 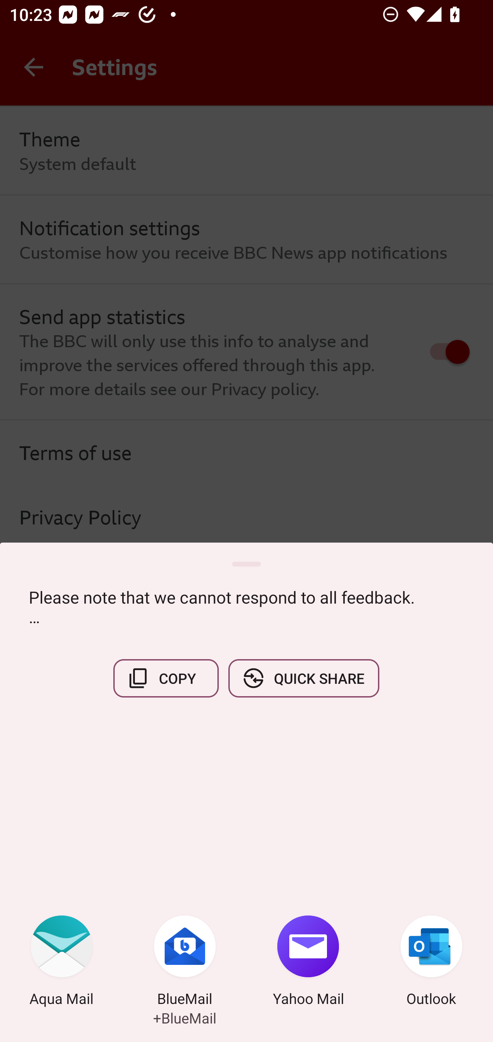 What do you see at coordinates (62, 962) in the screenshot?
I see `Aqua Mail` at bounding box center [62, 962].